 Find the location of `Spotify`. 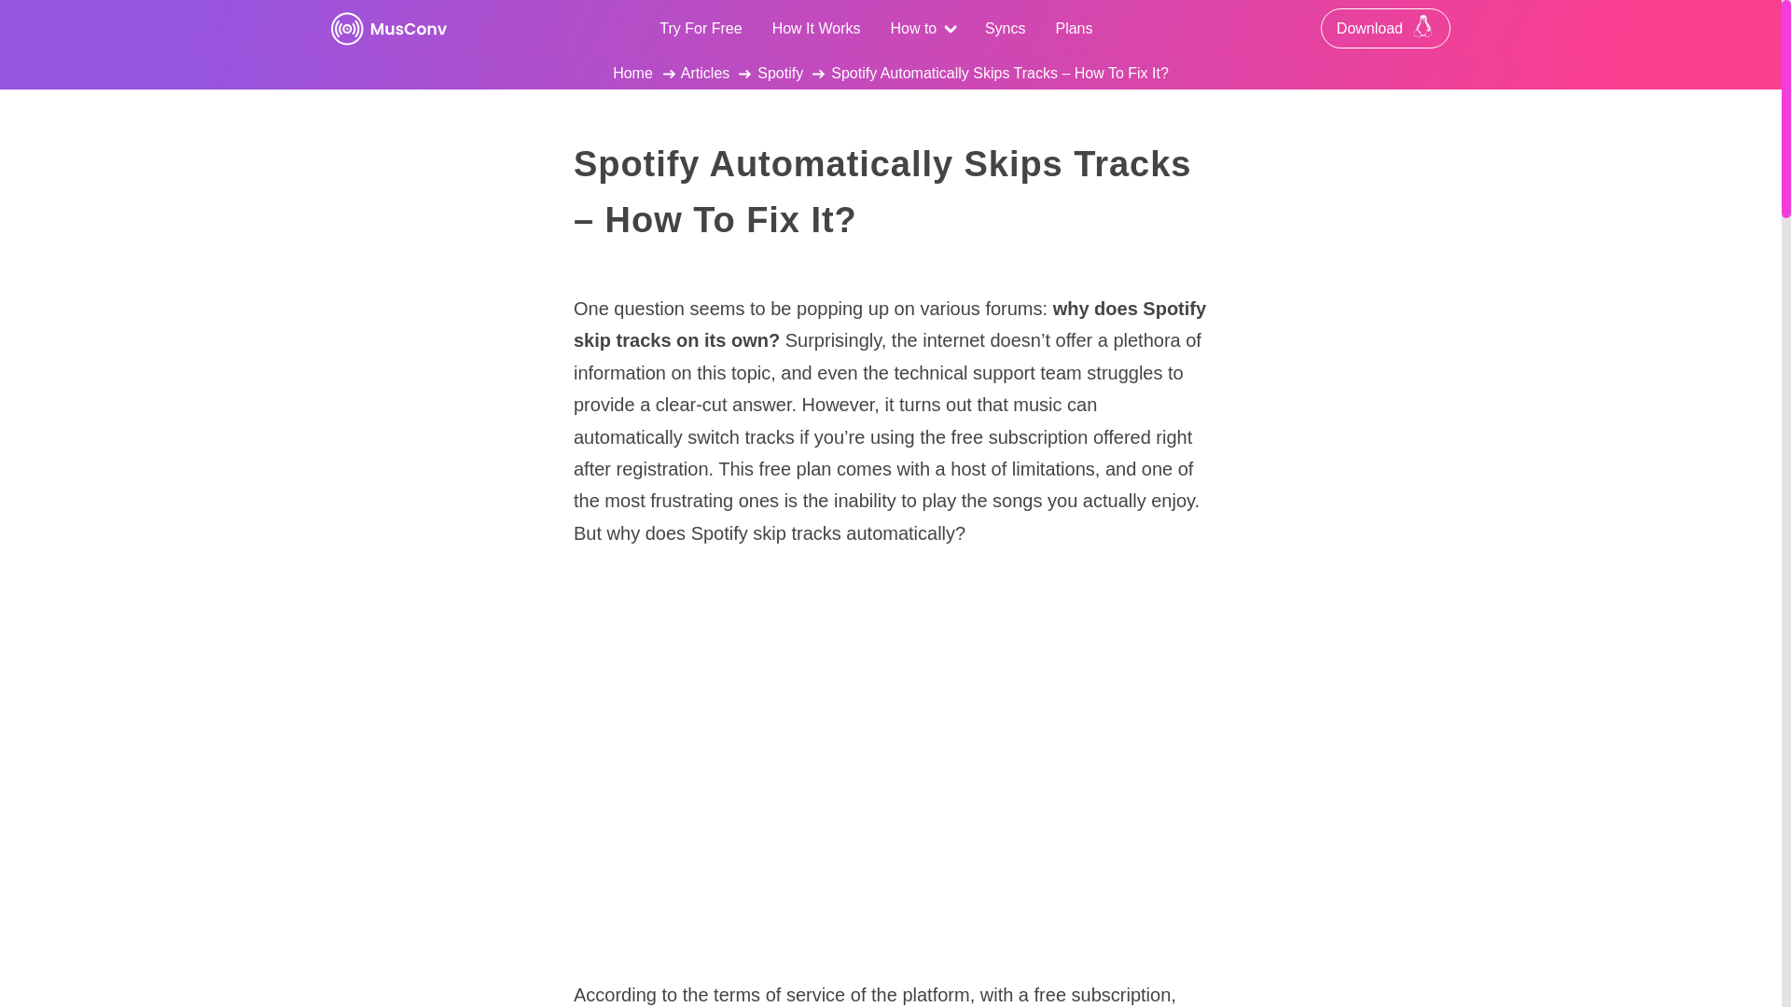

Spotify is located at coordinates (780, 73).